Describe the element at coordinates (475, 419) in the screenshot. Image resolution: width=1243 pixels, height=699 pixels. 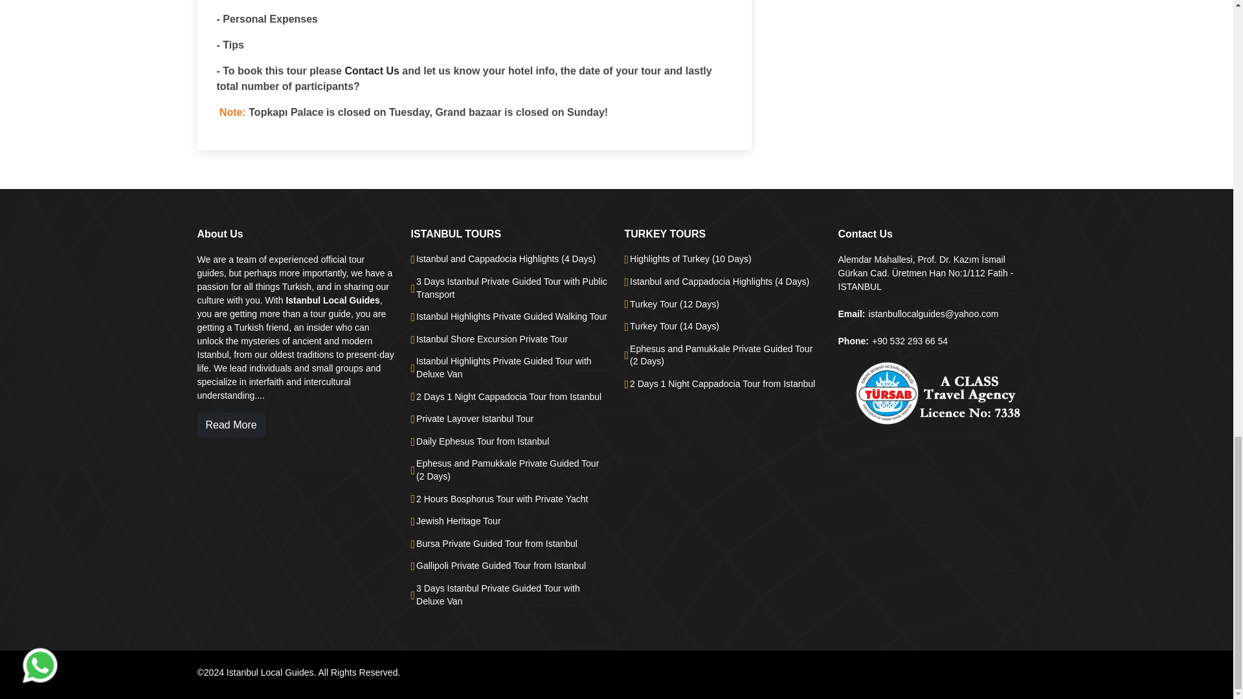
I see `Private Layover Istanbul Tour` at that location.